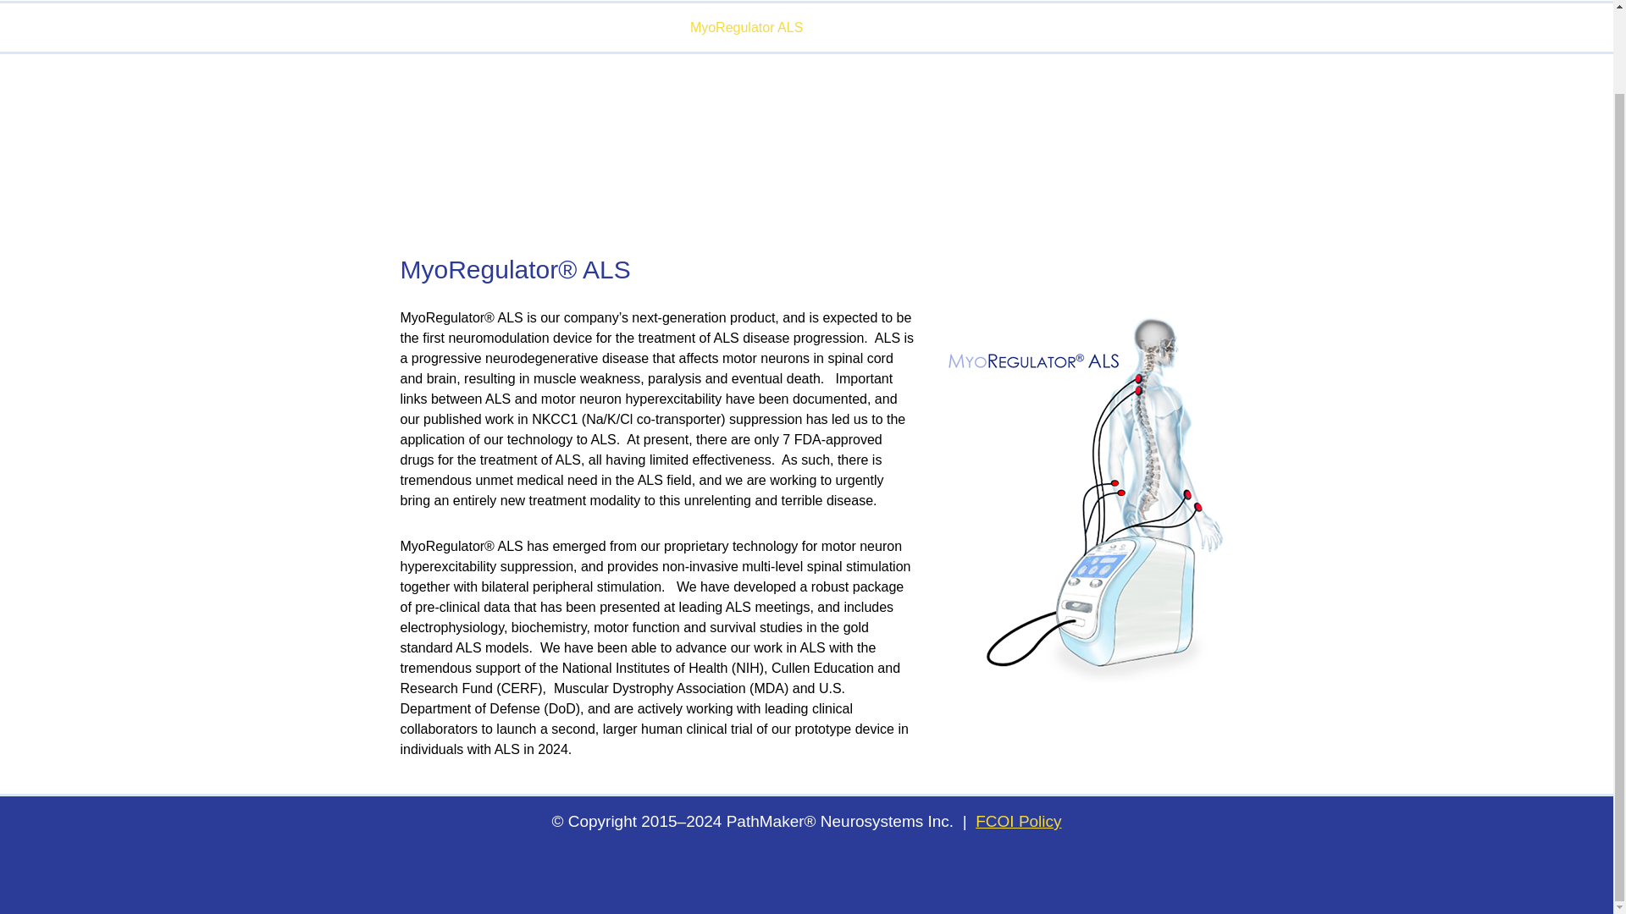 This screenshot has width=1626, height=914. I want to click on Therapeutic Indications, so click(898, 27).